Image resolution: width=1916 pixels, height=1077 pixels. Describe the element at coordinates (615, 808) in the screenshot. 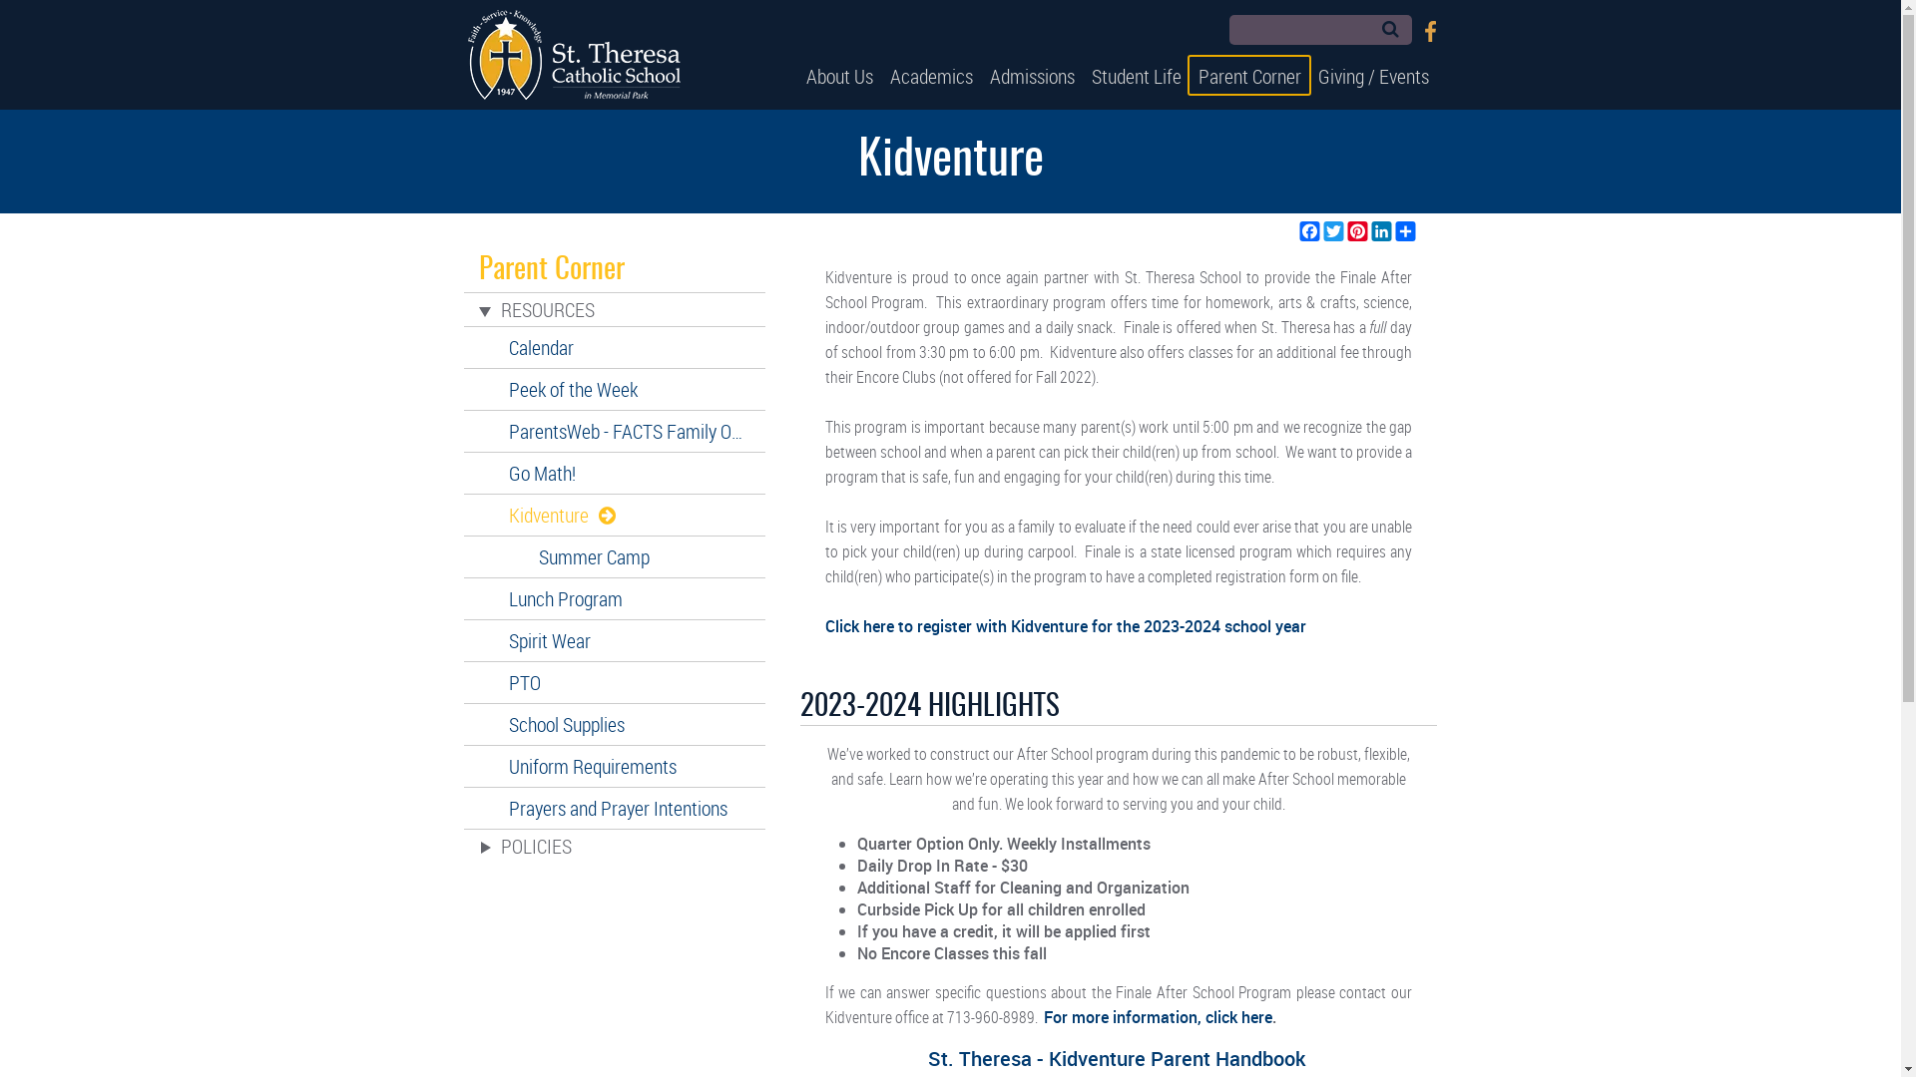

I see `Prayers and Prayer Intentions` at that location.